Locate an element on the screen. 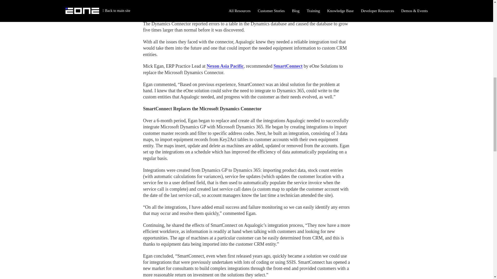 The width and height of the screenshot is (497, 279). Key2Act is located at coordinates (258, 6).